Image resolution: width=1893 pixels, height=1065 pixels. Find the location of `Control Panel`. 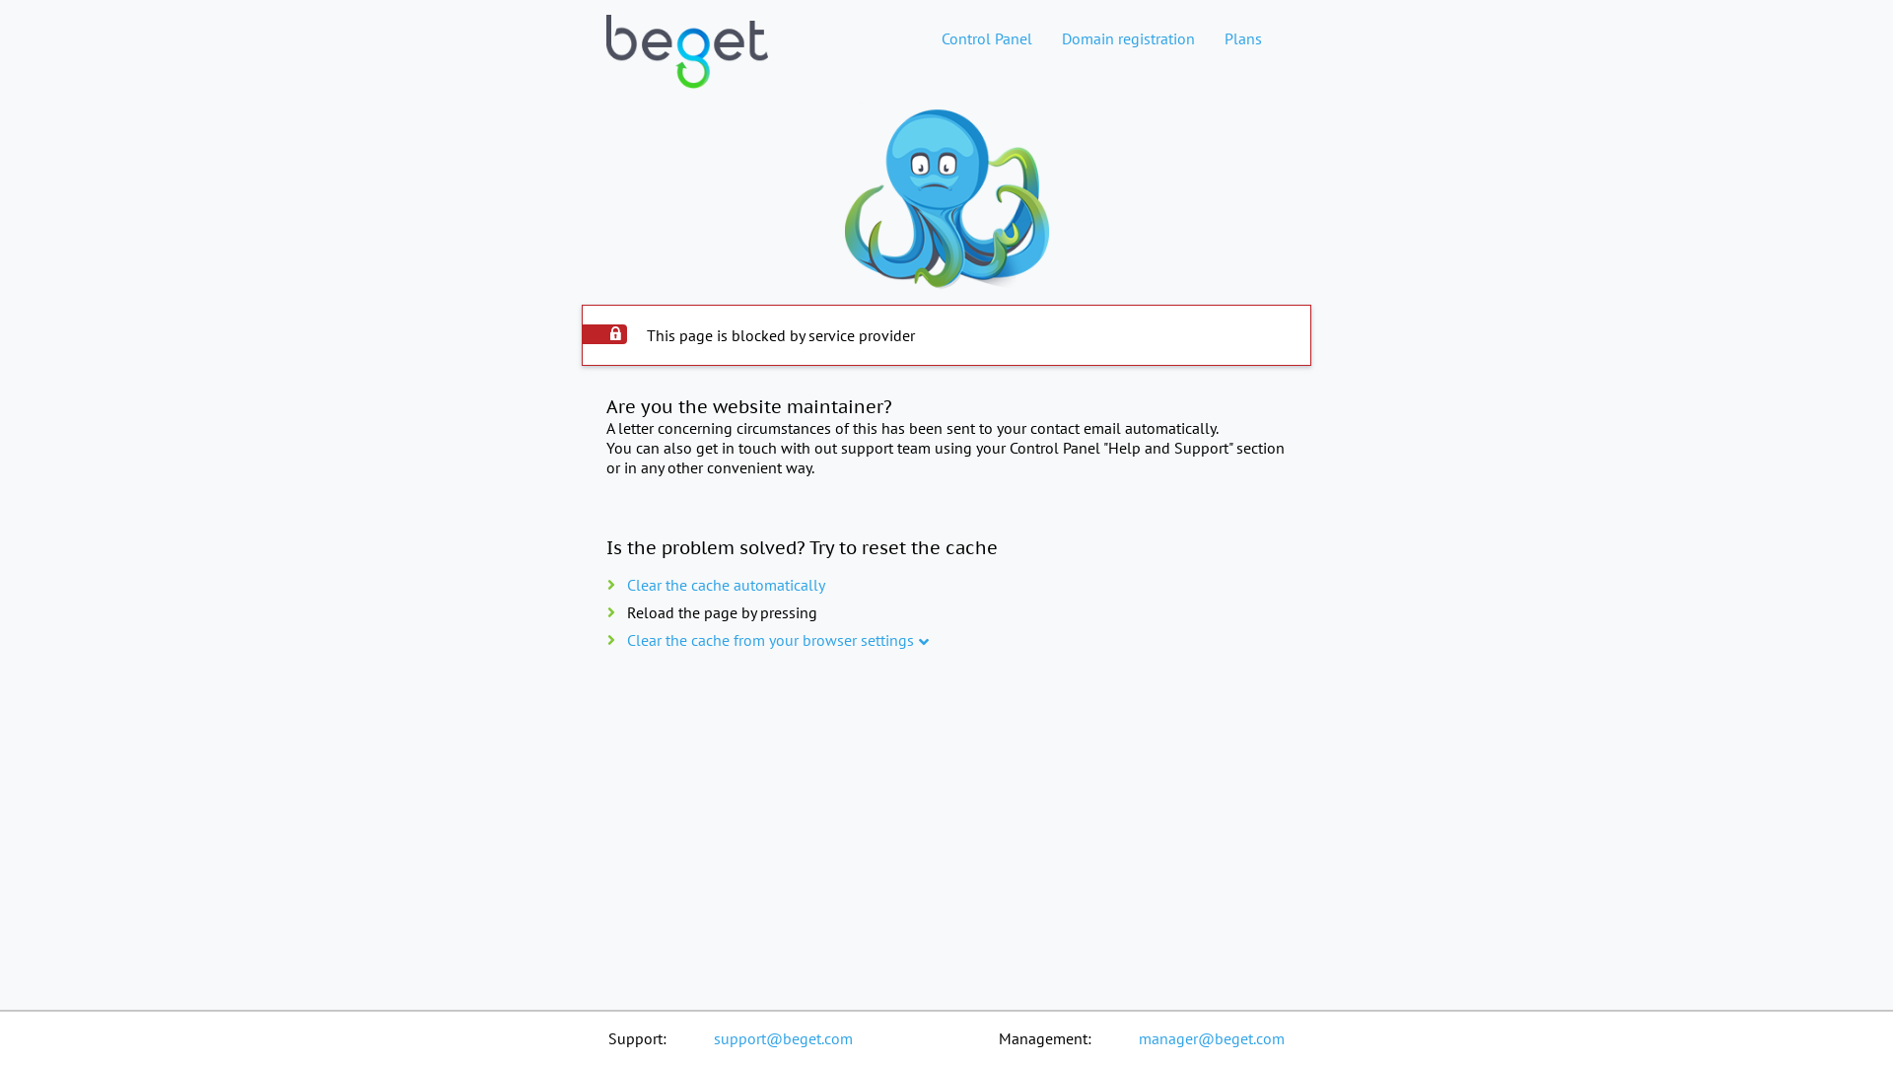

Control Panel is located at coordinates (987, 38).